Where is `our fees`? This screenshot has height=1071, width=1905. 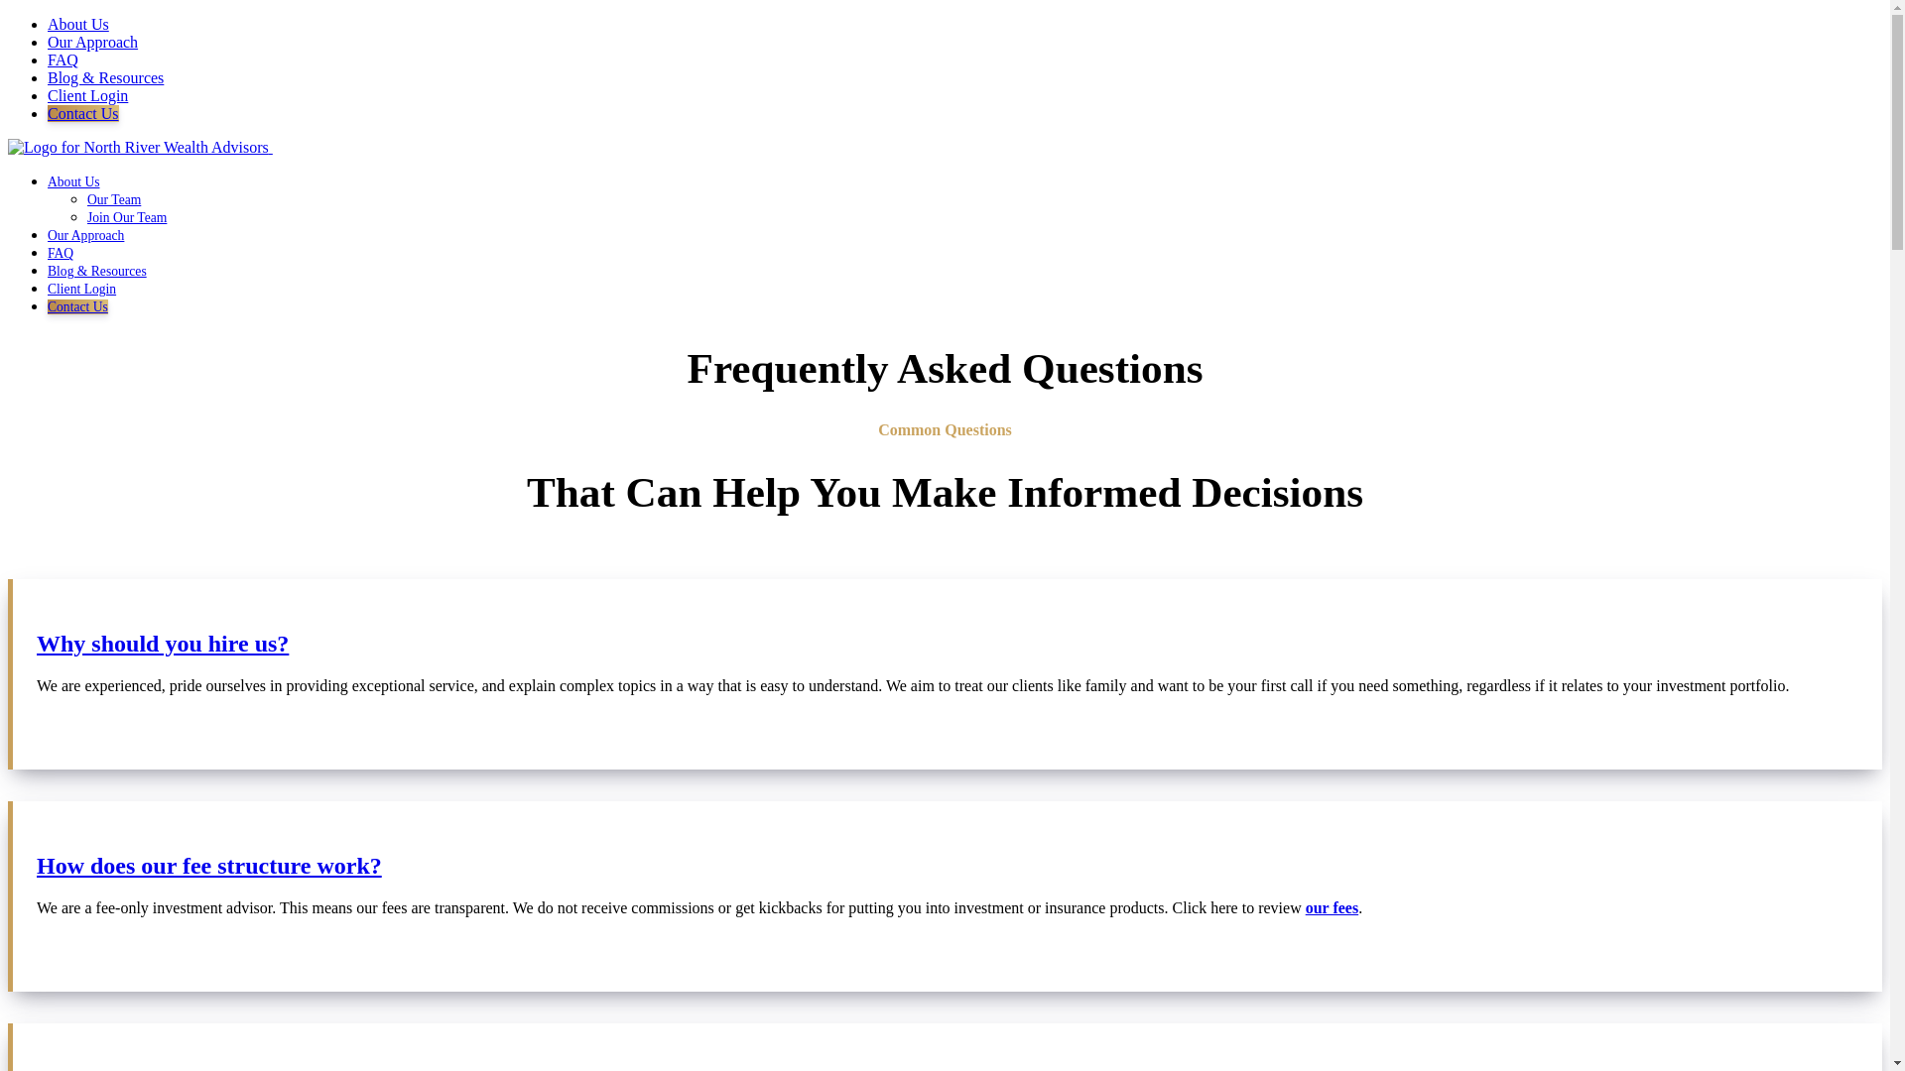
our fees is located at coordinates (1332, 908).